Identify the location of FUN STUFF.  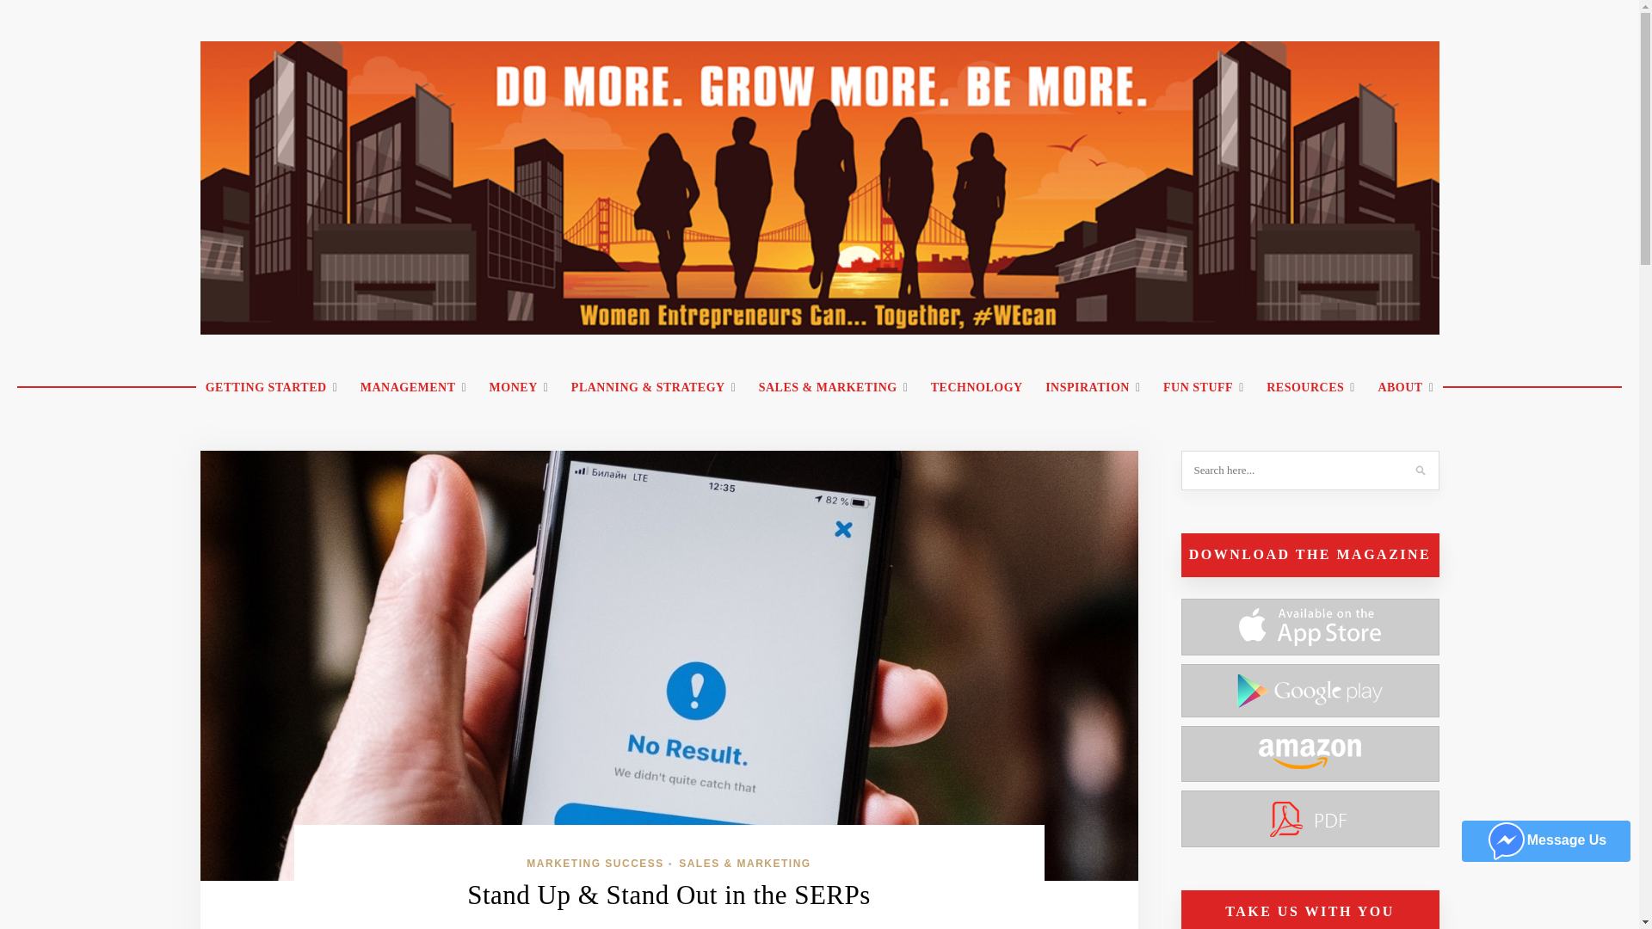
(1203, 388).